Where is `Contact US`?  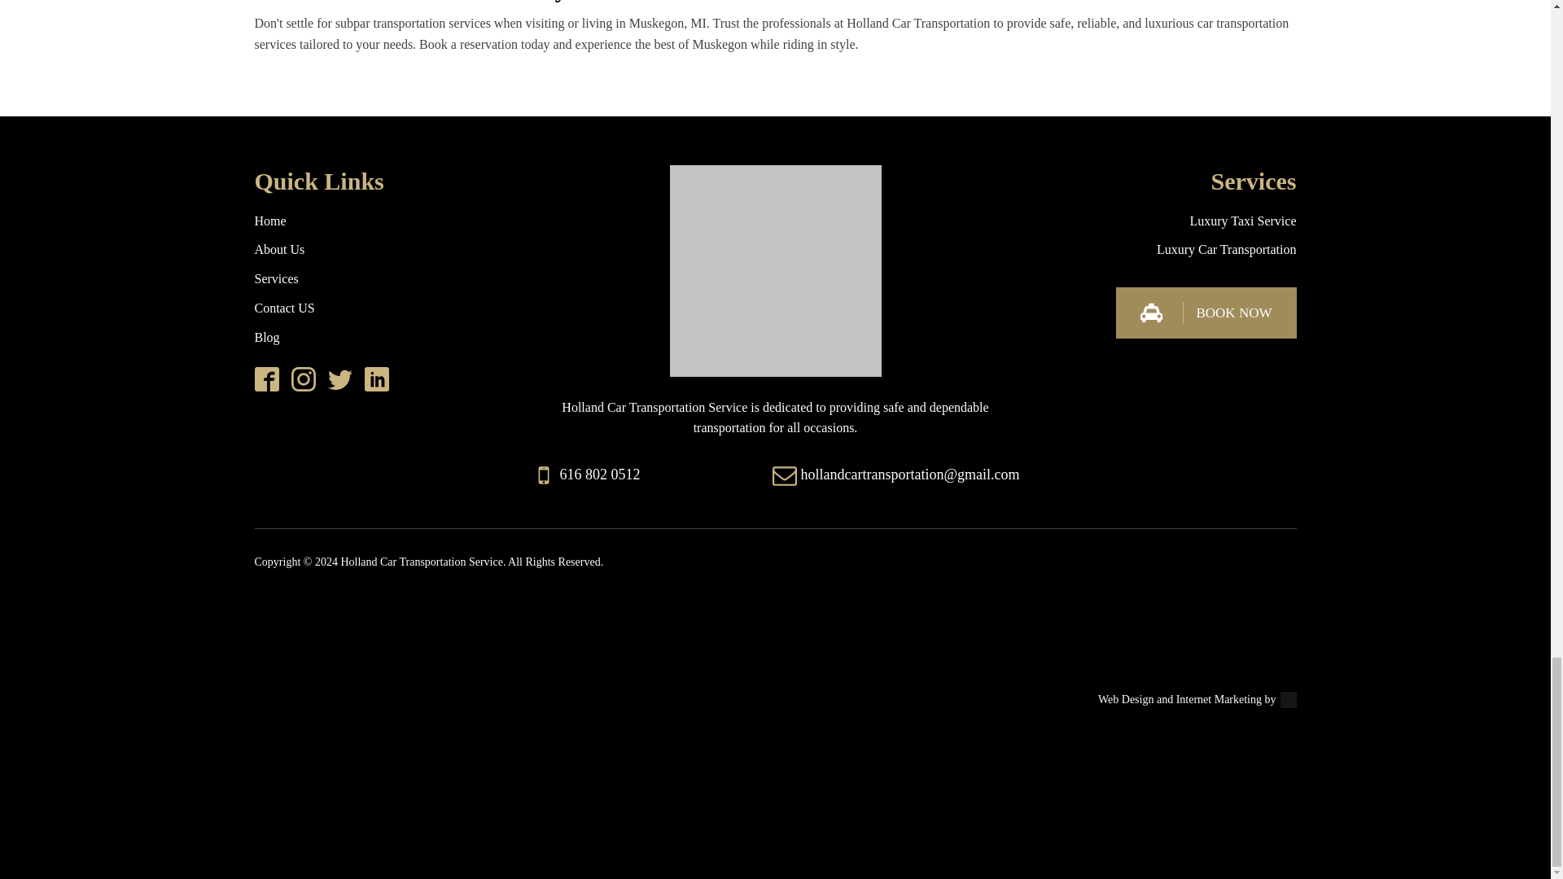
Contact US is located at coordinates (283, 308).